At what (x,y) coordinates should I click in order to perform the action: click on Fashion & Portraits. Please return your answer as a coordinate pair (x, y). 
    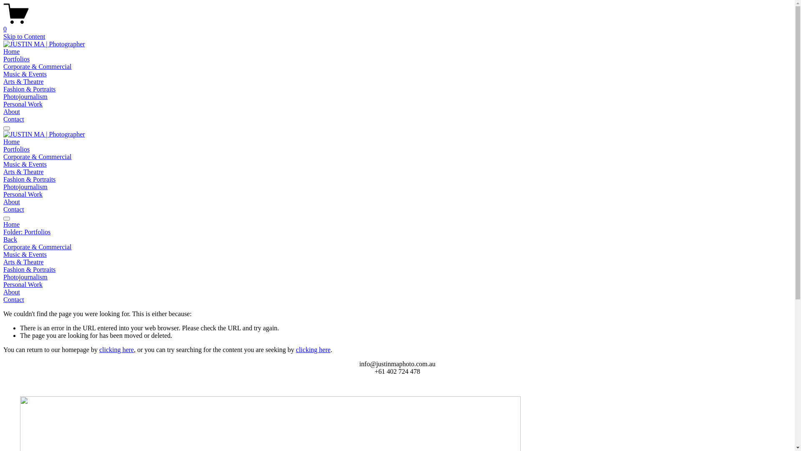
    Looking at the image, I should click on (397, 270).